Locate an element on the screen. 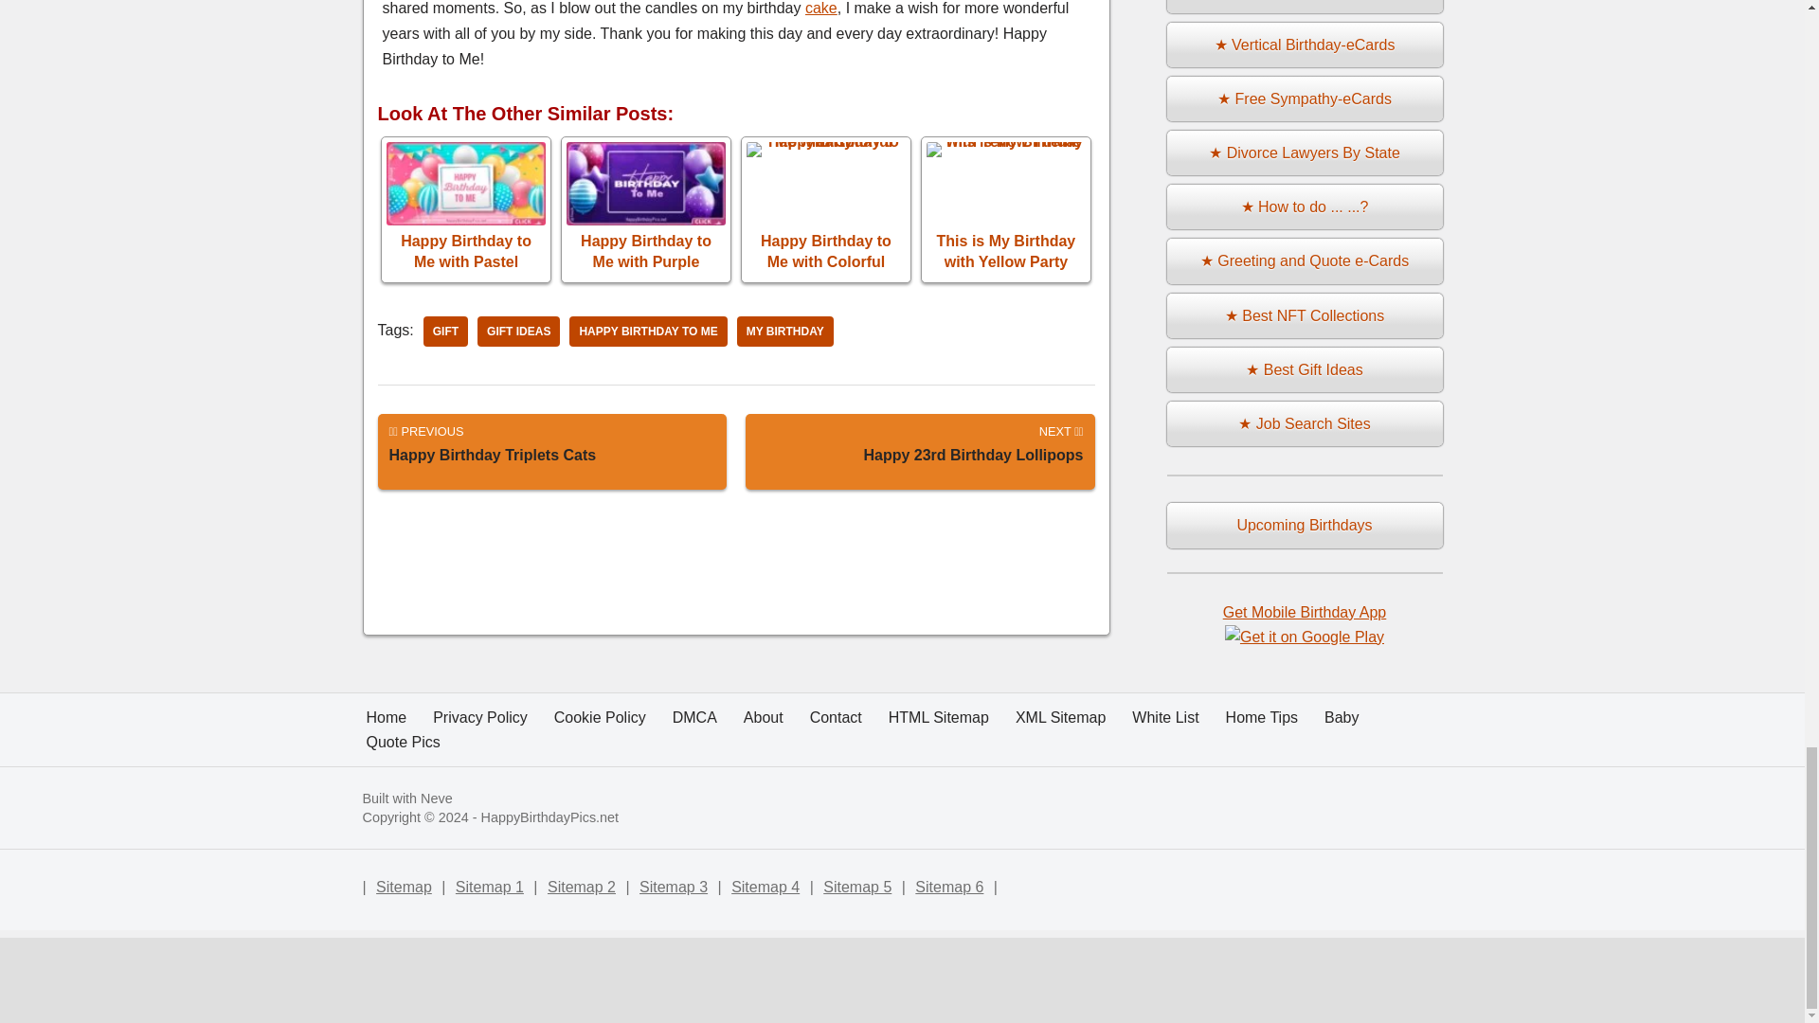 The image size is (1819, 1023). Birthday Cakes is located at coordinates (820, 8).